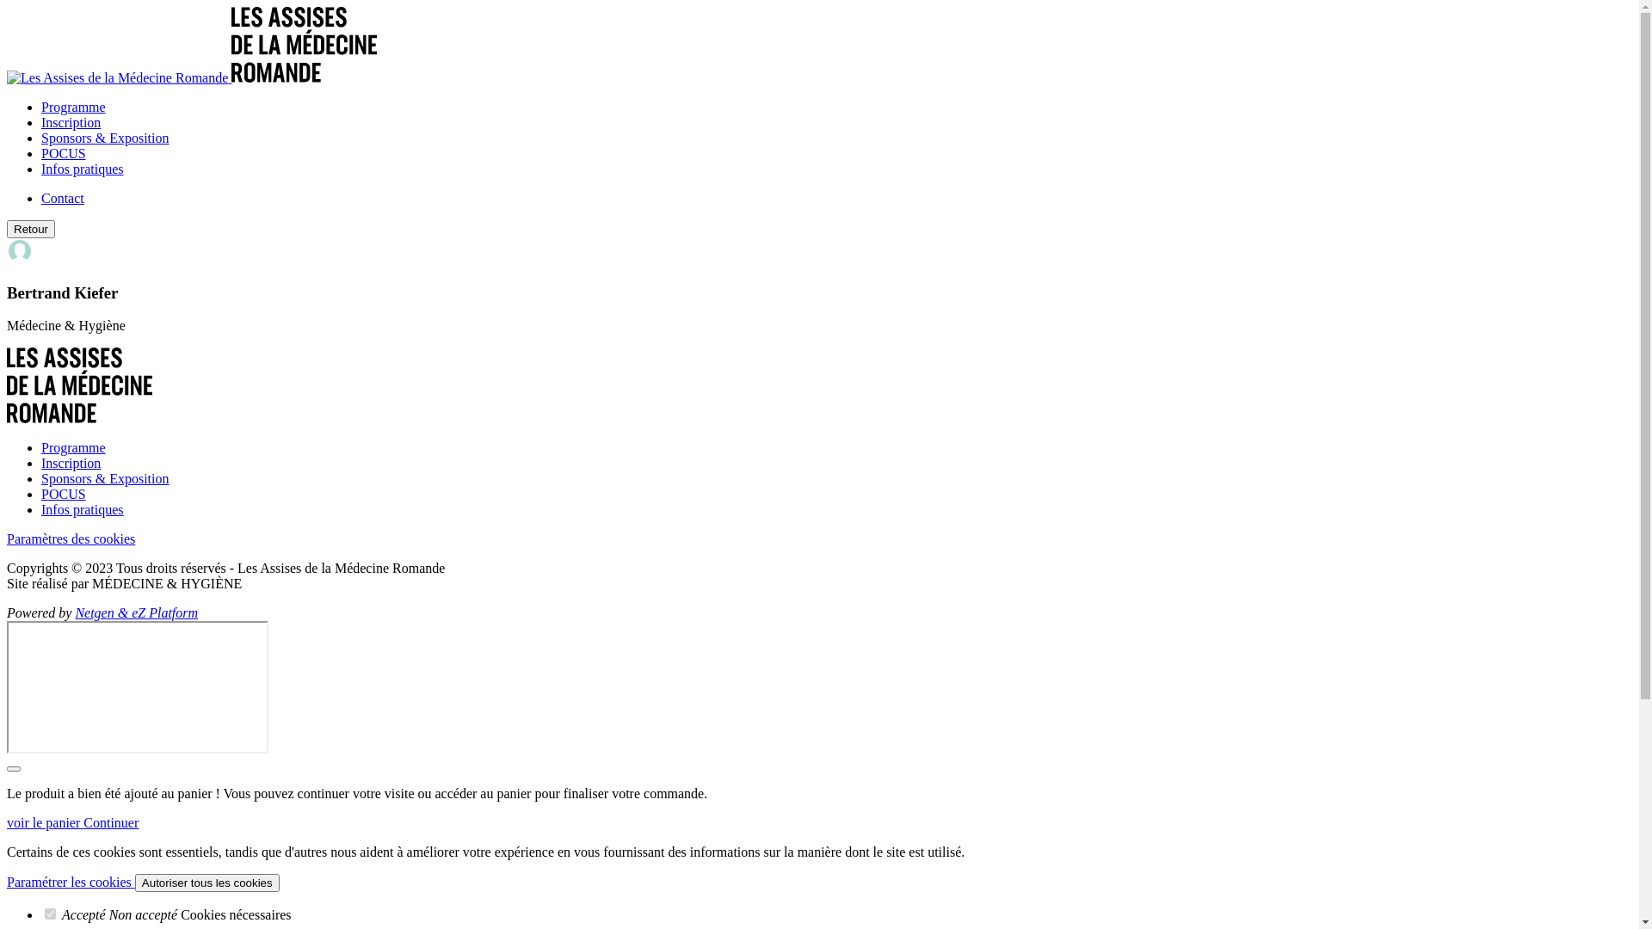 The image size is (1652, 929). Describe the element at coordinates (63, 198) in the screenshot. I see `Contact` at that location.